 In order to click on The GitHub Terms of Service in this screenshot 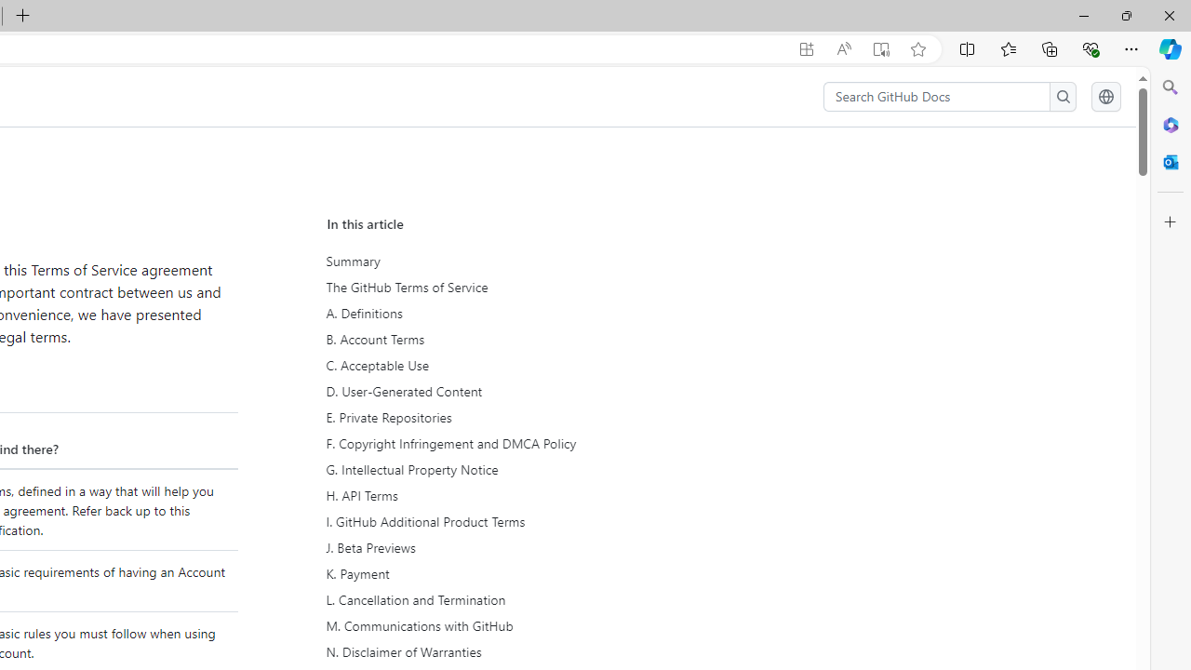, I will do `click(499, 288)`.